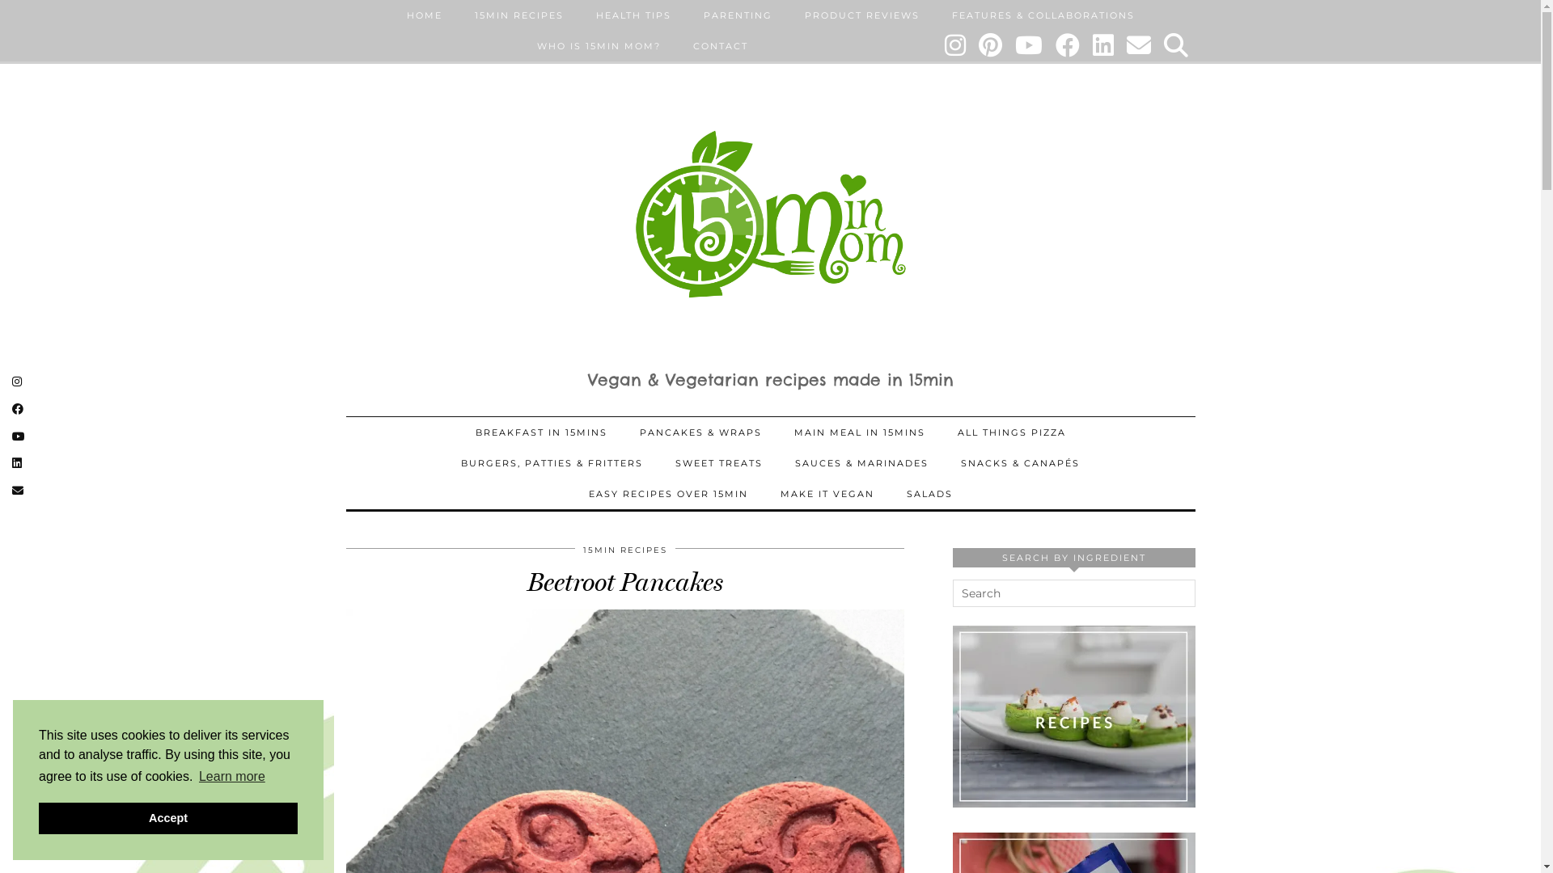  I want to click on PRODUCT REVIEWS, so click(861, 15).